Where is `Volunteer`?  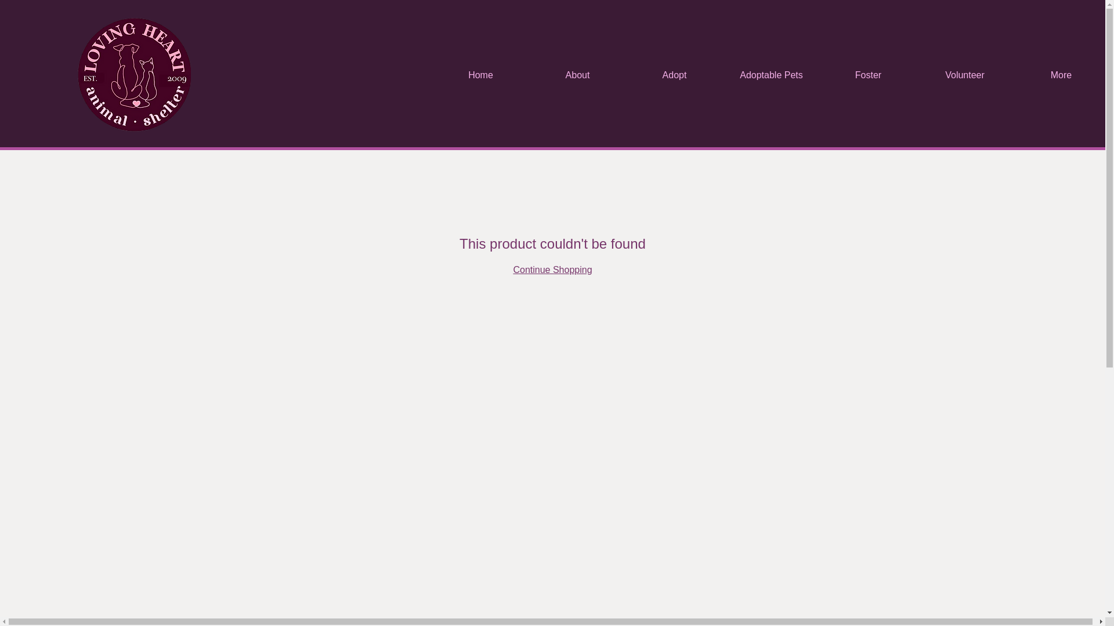 Volunteer is located at coordinates (964, 75).